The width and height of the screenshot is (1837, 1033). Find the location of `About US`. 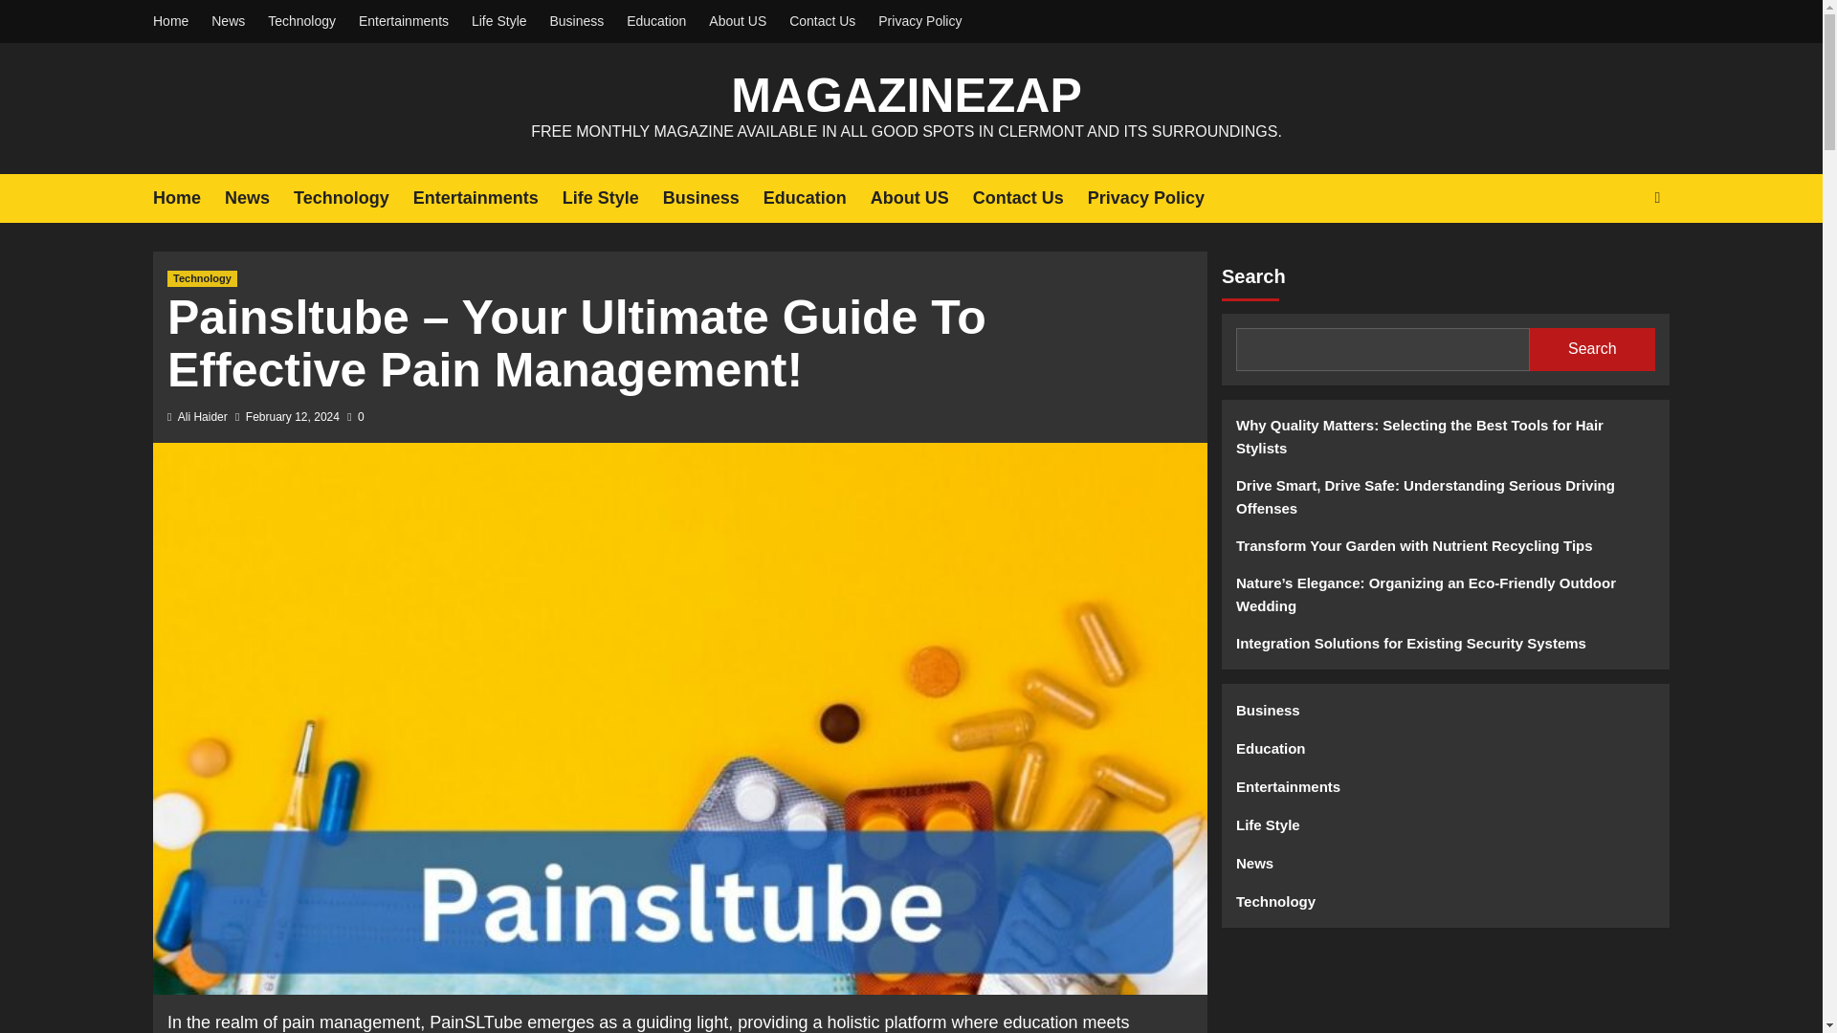

About US is located at coordinates (922, 199).